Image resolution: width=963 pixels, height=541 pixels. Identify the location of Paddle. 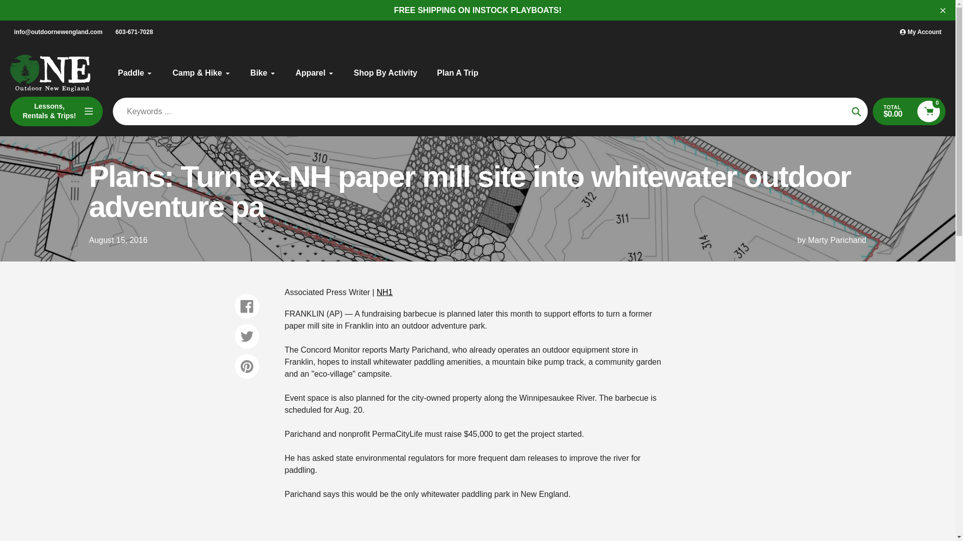
(134, 73).